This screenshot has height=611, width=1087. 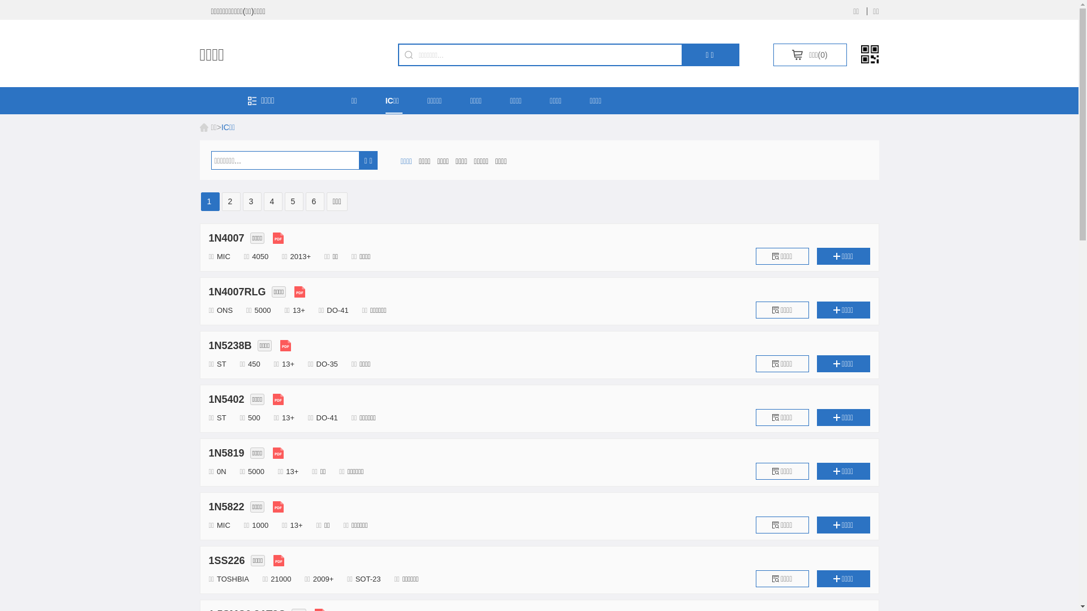 What do you see at coordinates (226, 561) in the screenshot?
I see `1SS226` at bounding box center [226, 561].